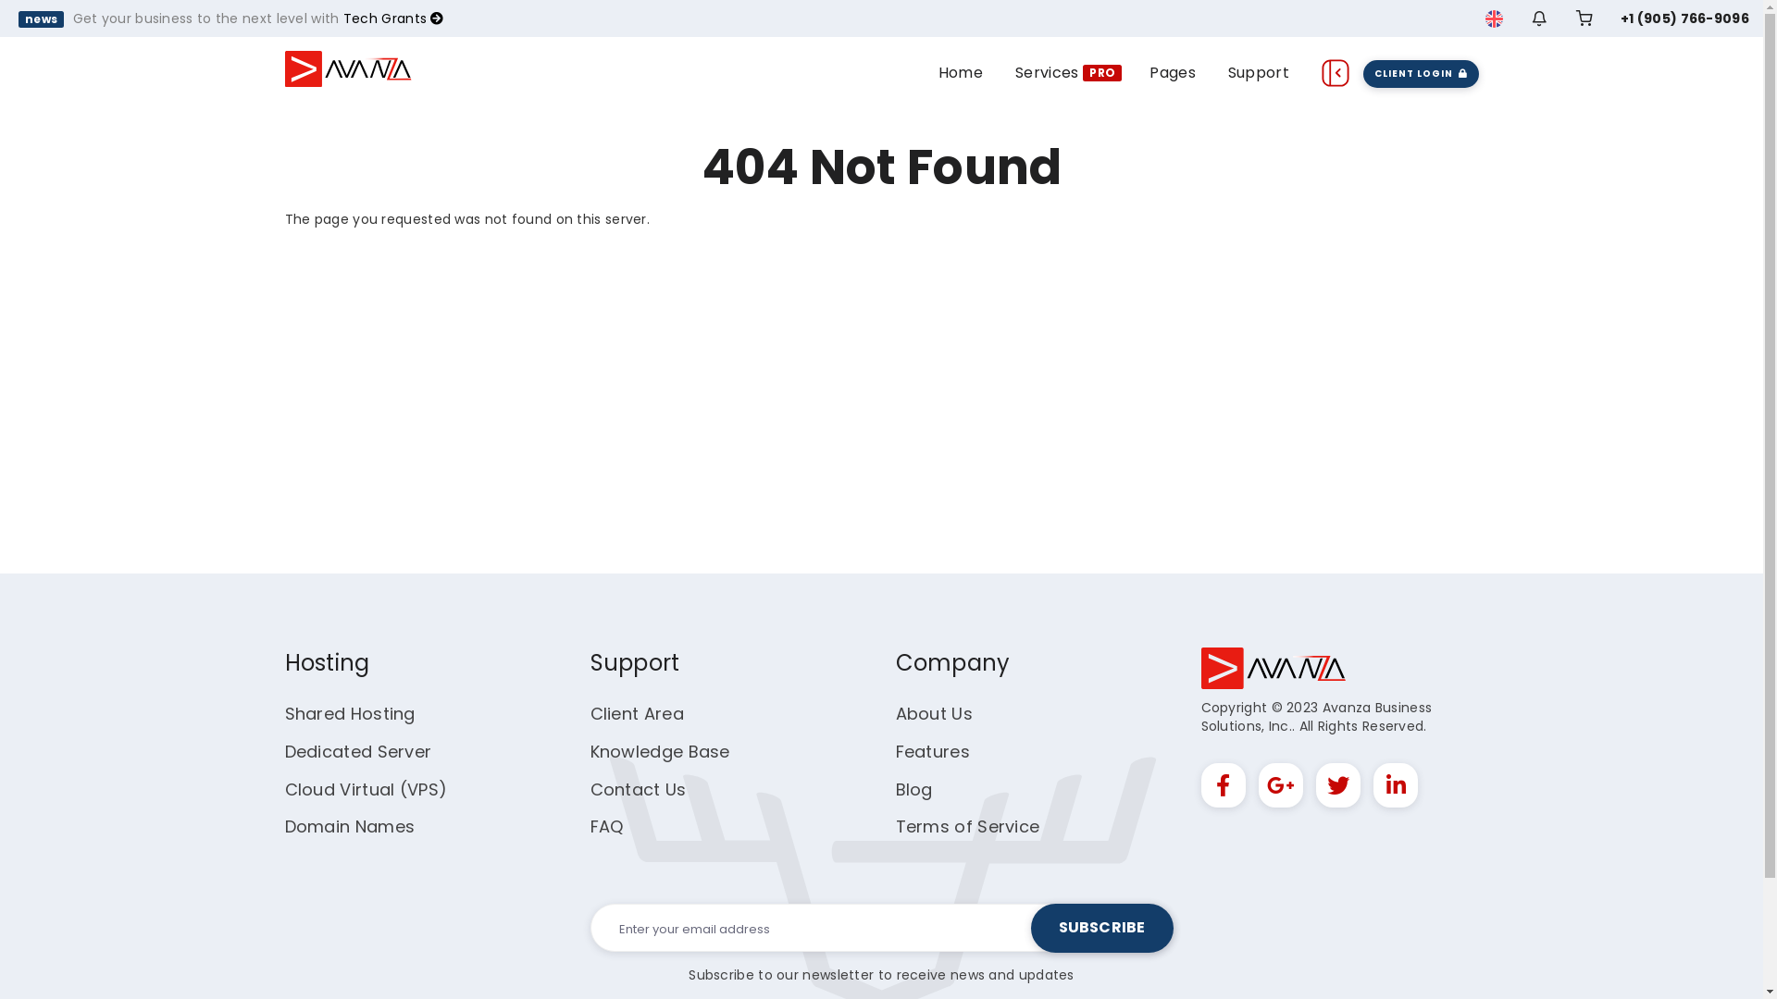  What do you see at coordinates (933, 751) in the screenshot?
I see `Features` at bounding box center [933, 751].